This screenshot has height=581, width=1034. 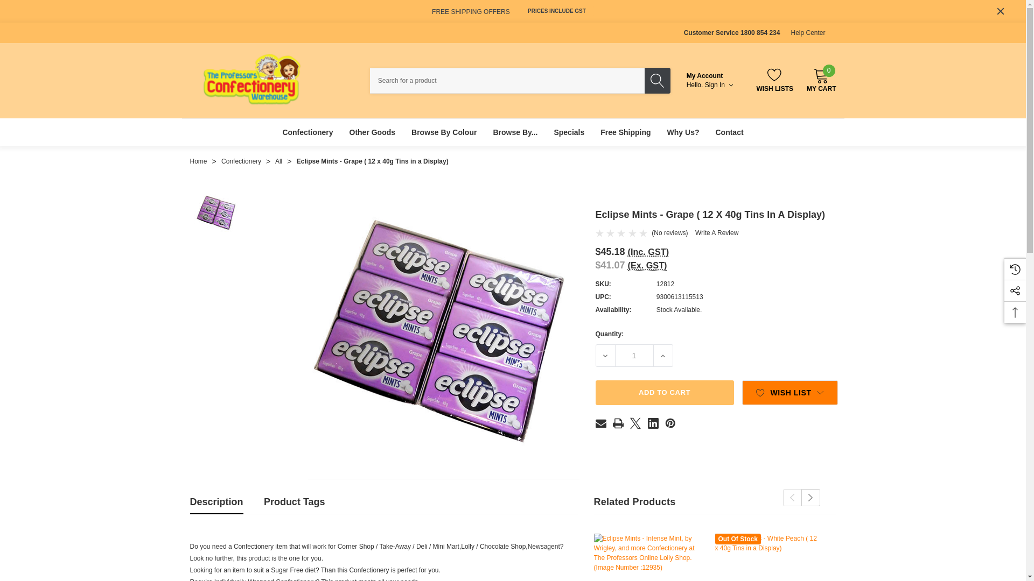 I want to click on Close Close, so click(x=1001, y=11).